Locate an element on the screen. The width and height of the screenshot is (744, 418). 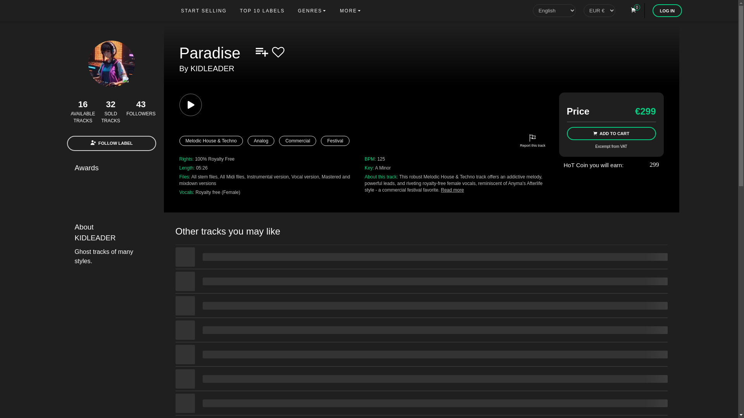
FOLLOW LABEL is located at coordinates (111, 143).